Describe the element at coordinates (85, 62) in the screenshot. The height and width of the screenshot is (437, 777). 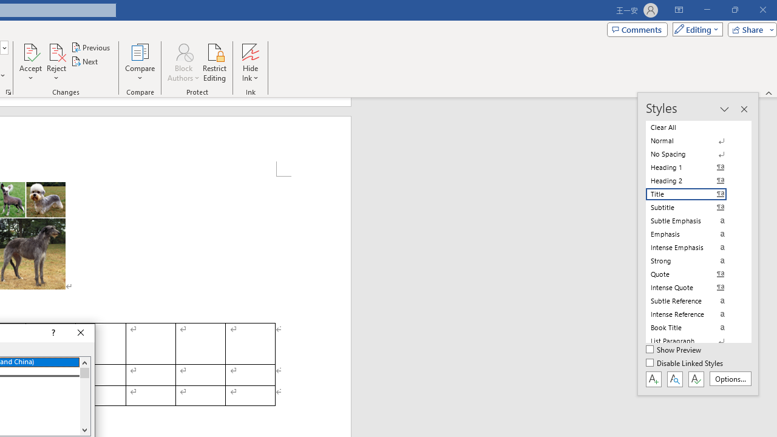
I see `Next` at that location.